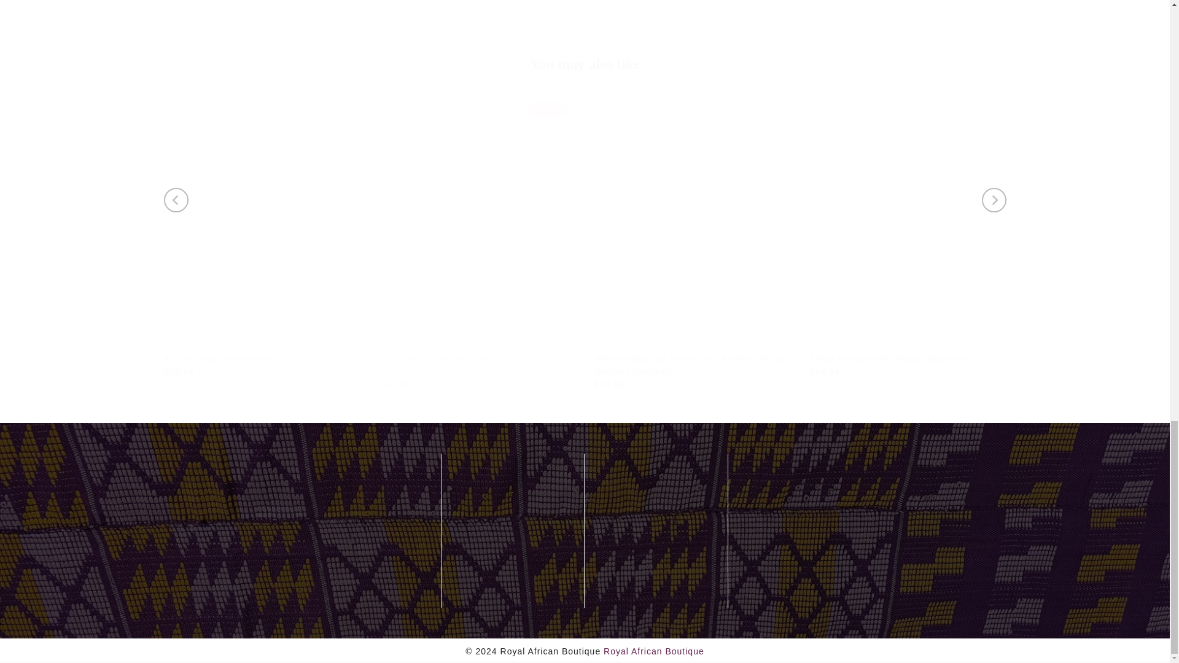  Describe the element at coordinates (206, 600) in the screenshot. I see `Follow on Yelp` at that location.